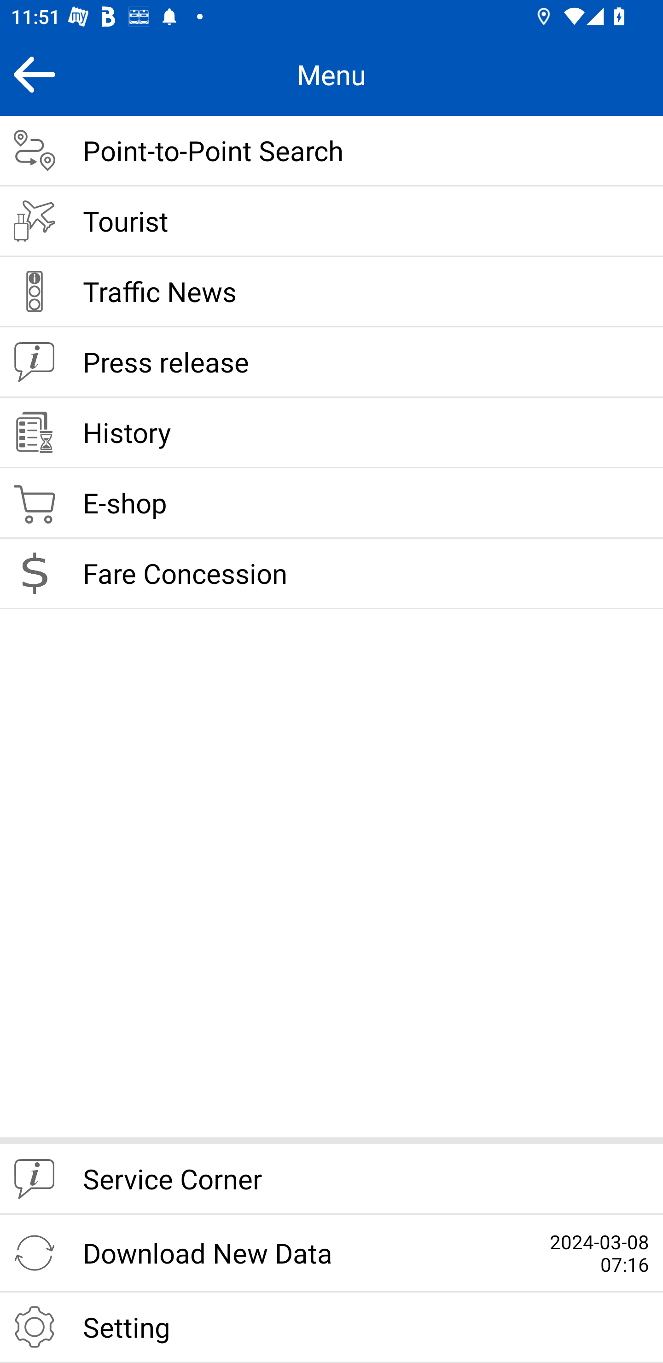  Describe the element at coordinates (331, 574) in the screenshot. I see `Fare Concession` at that location.